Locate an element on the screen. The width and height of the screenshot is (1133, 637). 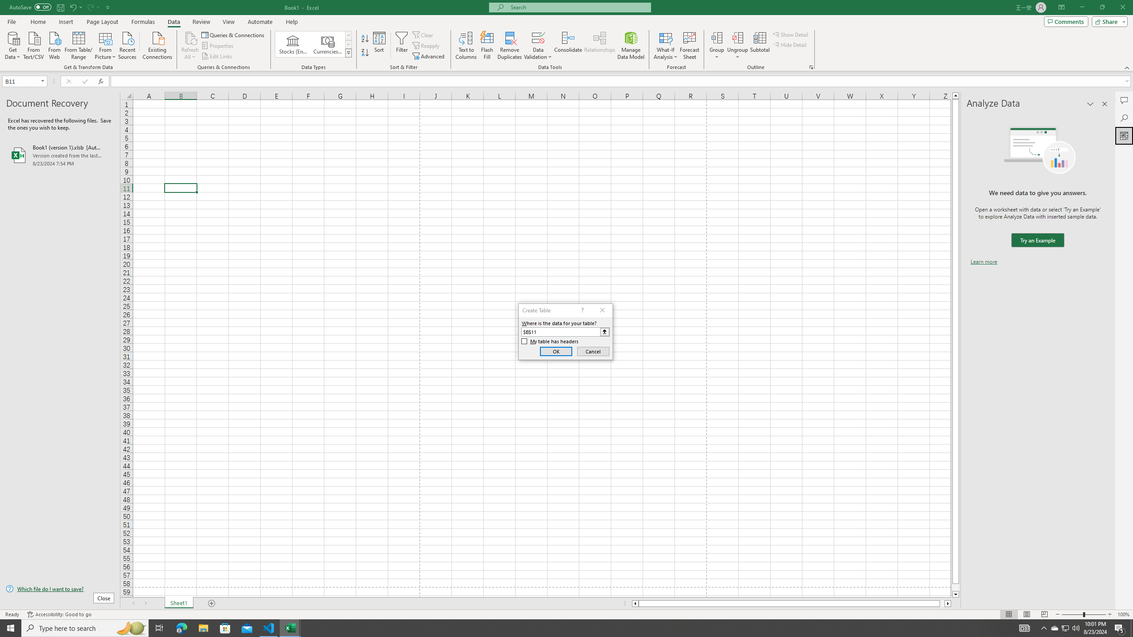
Filter is located at coordinates (401, 46).